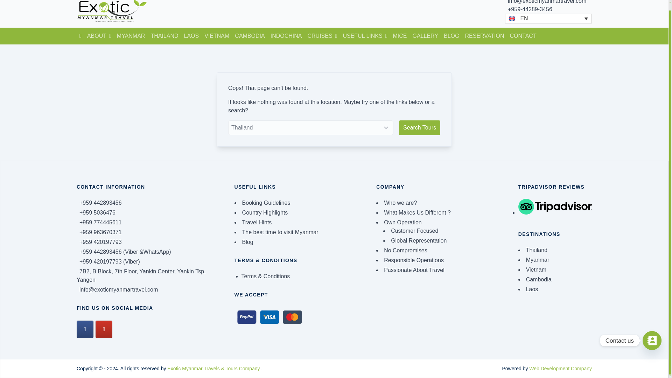 This screenshot has width=672, height=378. What do you see at coordinates (286, 36) in the screenshot?
I see `INDOCHINA` at bounding box center [286, 36].